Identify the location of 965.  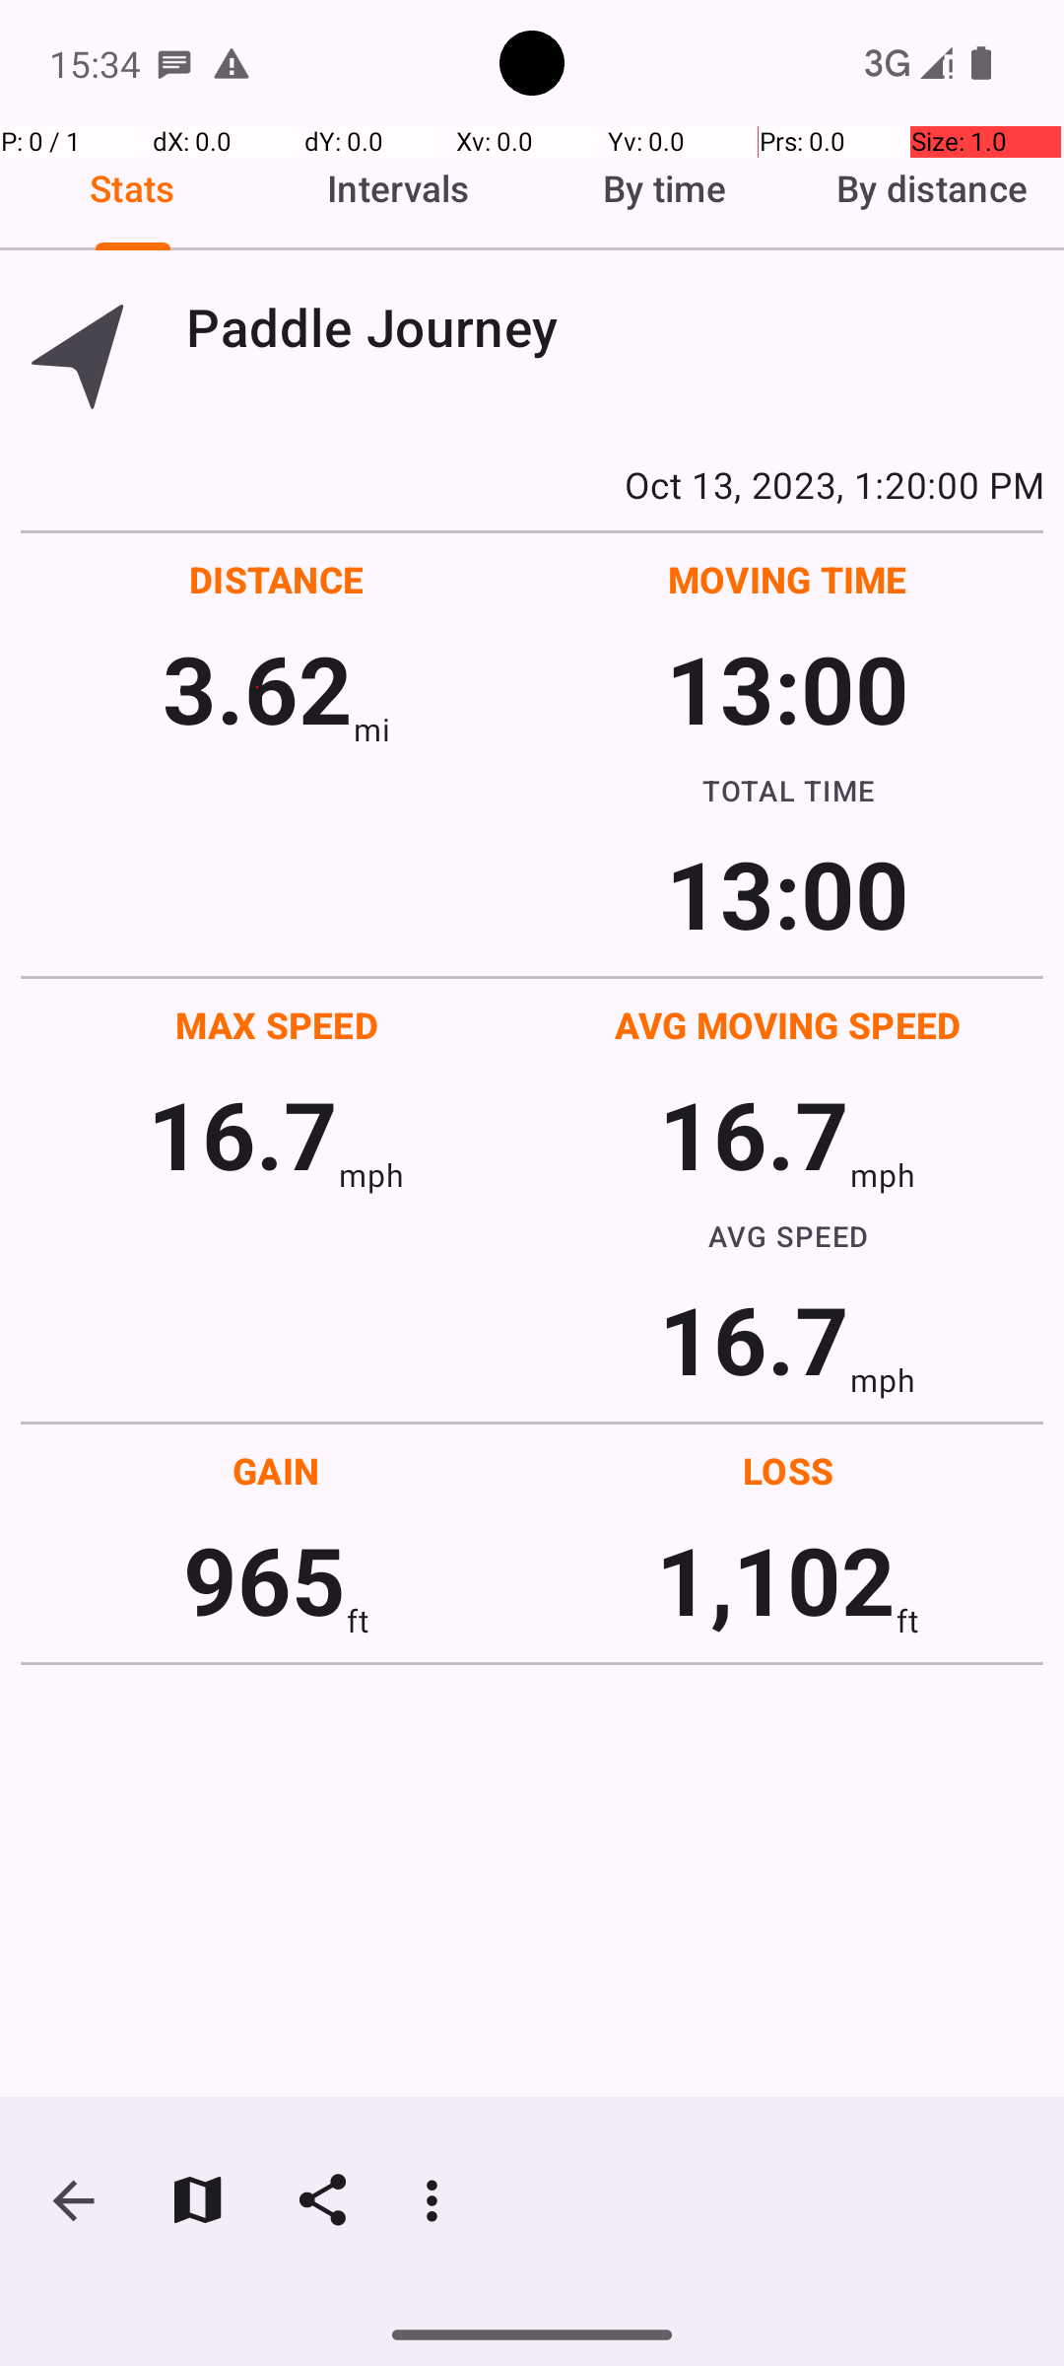
(264, 1579).